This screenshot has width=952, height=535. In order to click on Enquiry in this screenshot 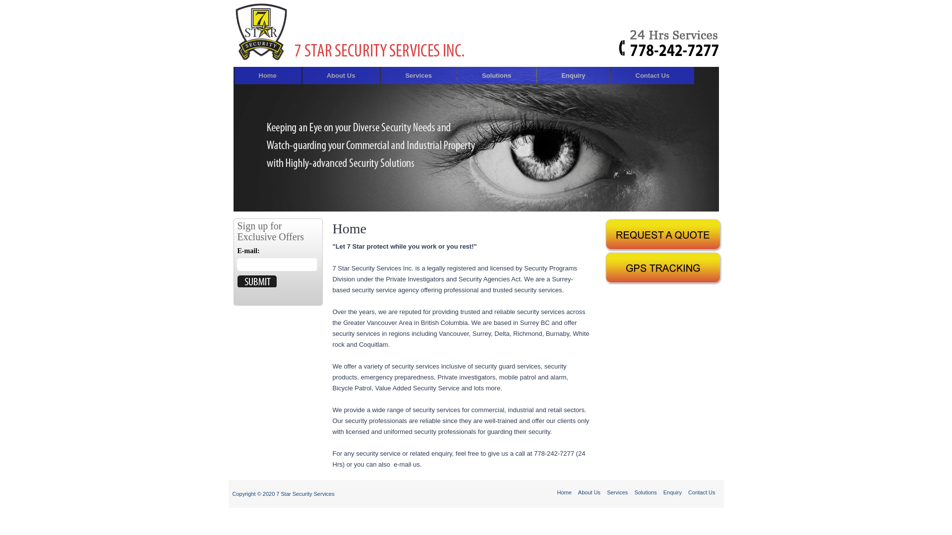, I will do `click(573, 75)`.